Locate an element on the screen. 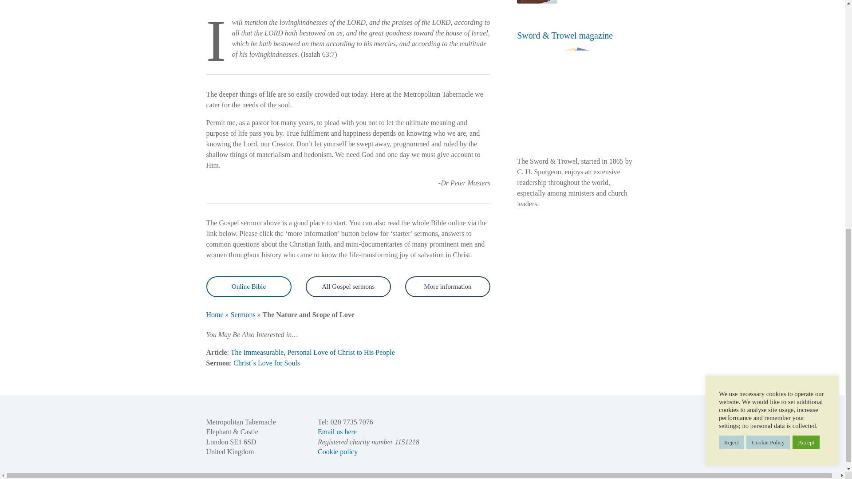 The width and height of the screenshot is (852, 479). The Immeasurable, Personal Love of Christ to His People is located at coordinates (313, 352).